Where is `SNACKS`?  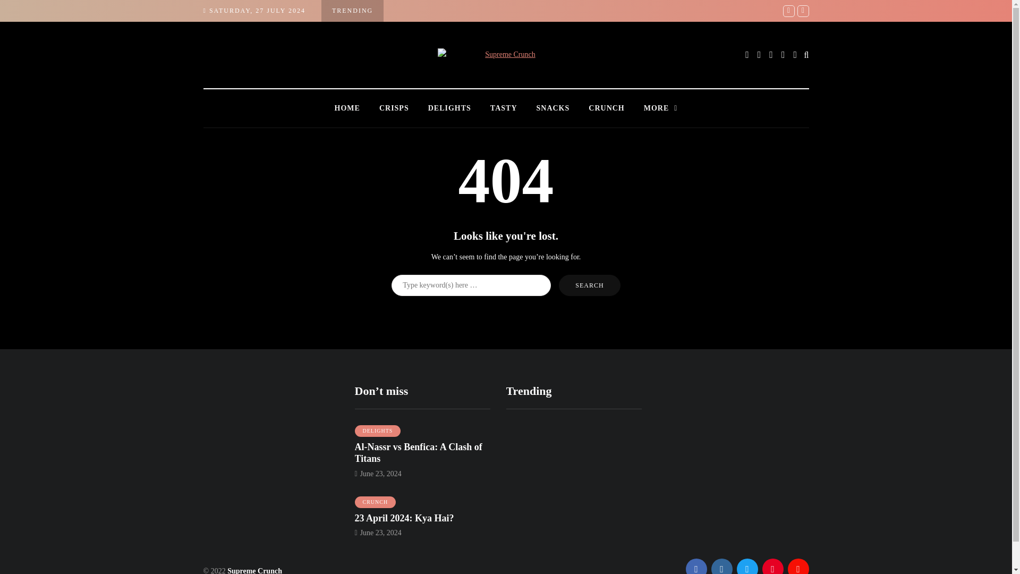
SNACKS is located at coordinates (553, 108).